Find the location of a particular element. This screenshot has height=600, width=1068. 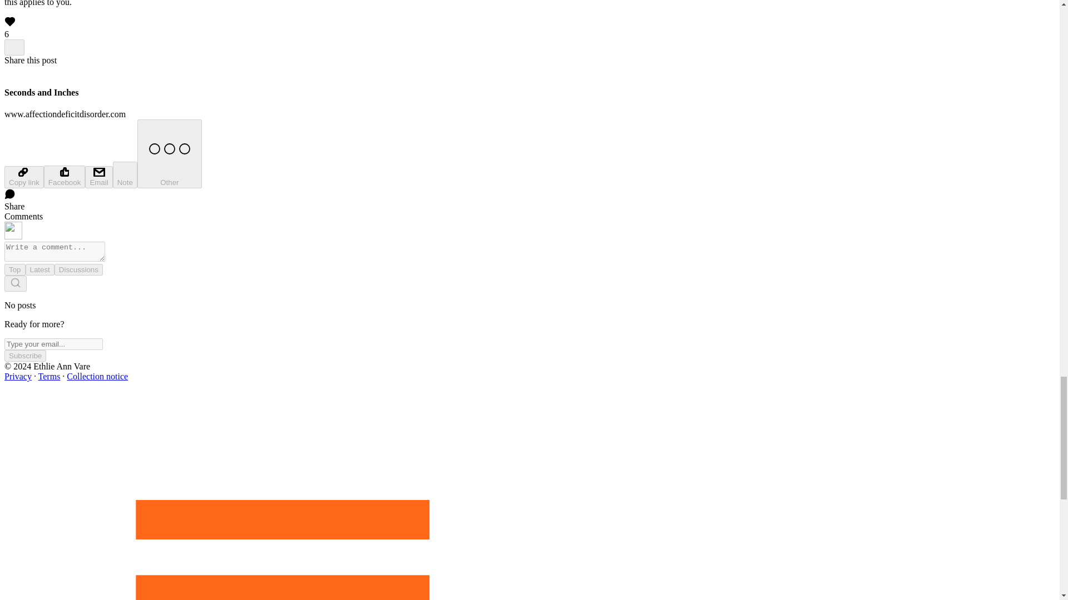

Terms is located at coordinates (50, 376).